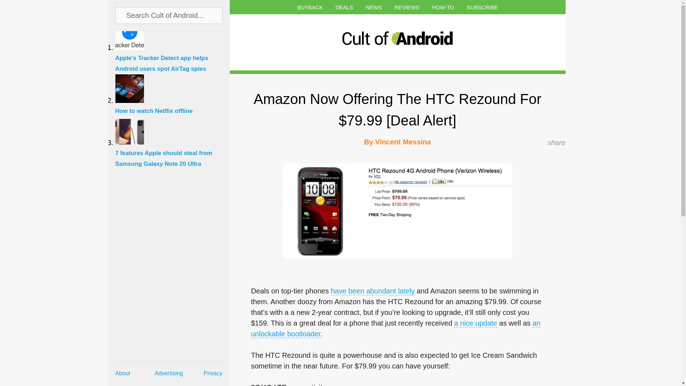  Describe the element at coordinates (123, 373) in the screenshot. I see `About` at that location.